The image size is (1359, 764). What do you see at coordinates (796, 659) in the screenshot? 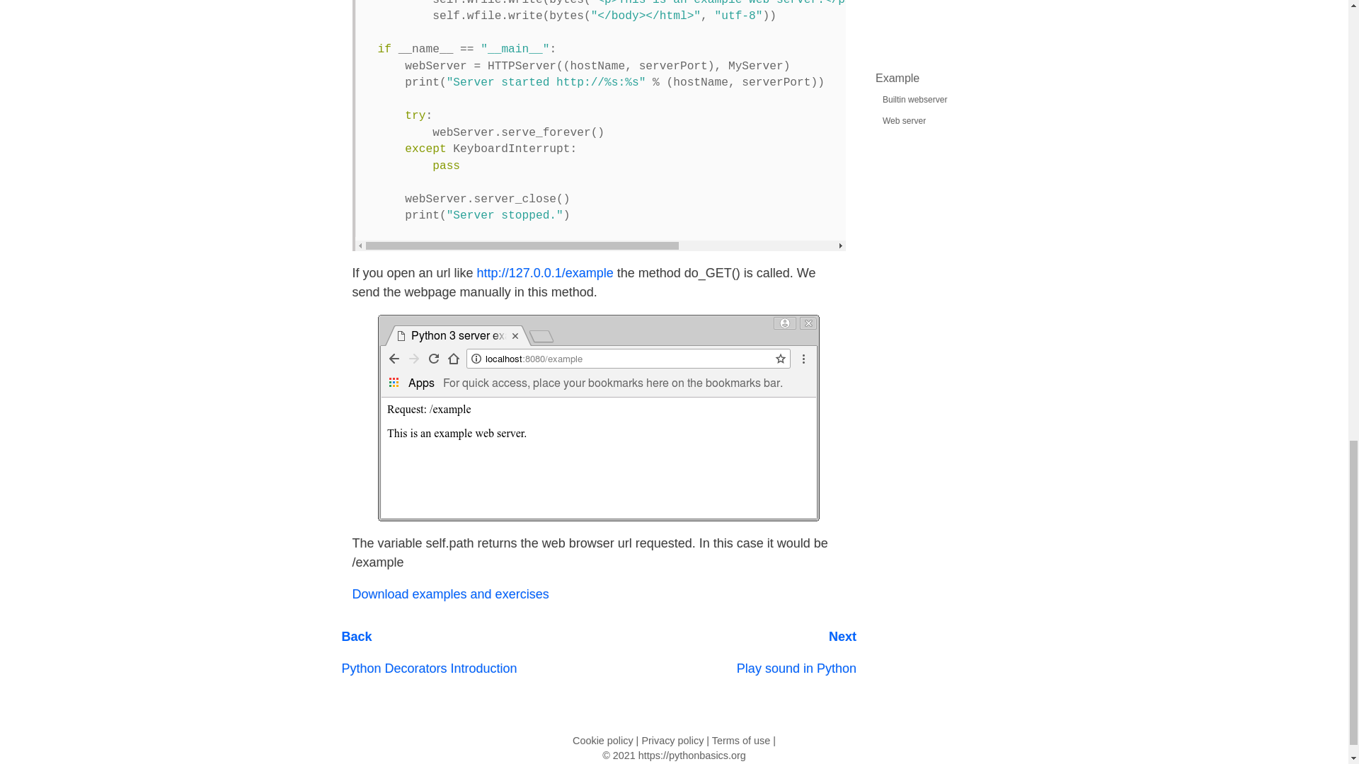
I see `Privacy policy` at bounding box center [796, 659].